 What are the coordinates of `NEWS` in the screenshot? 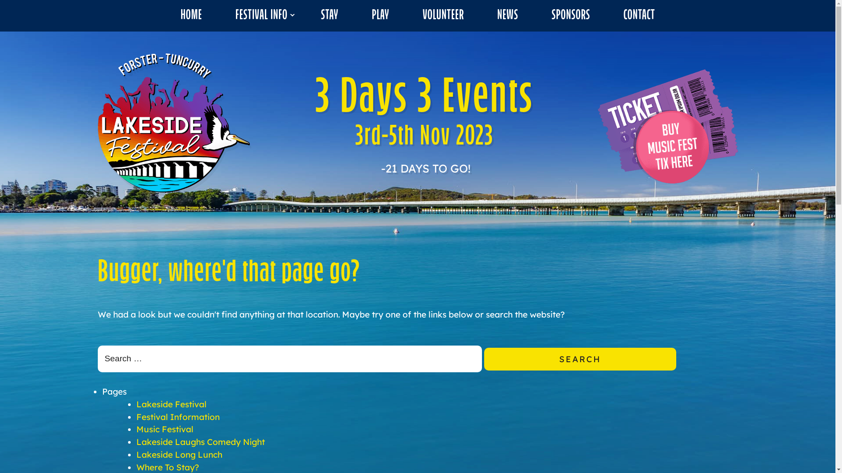 It's located at (508, 16).